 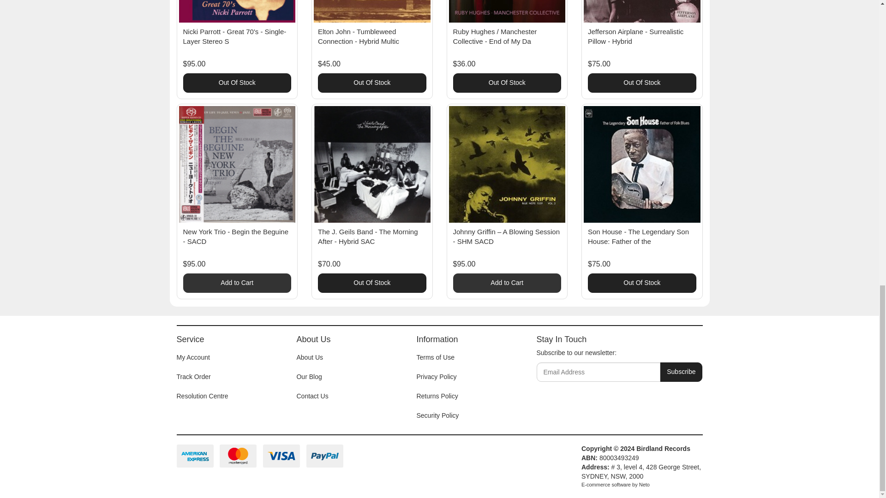 I want to click on Subscribe, so click(x=681, y=372).